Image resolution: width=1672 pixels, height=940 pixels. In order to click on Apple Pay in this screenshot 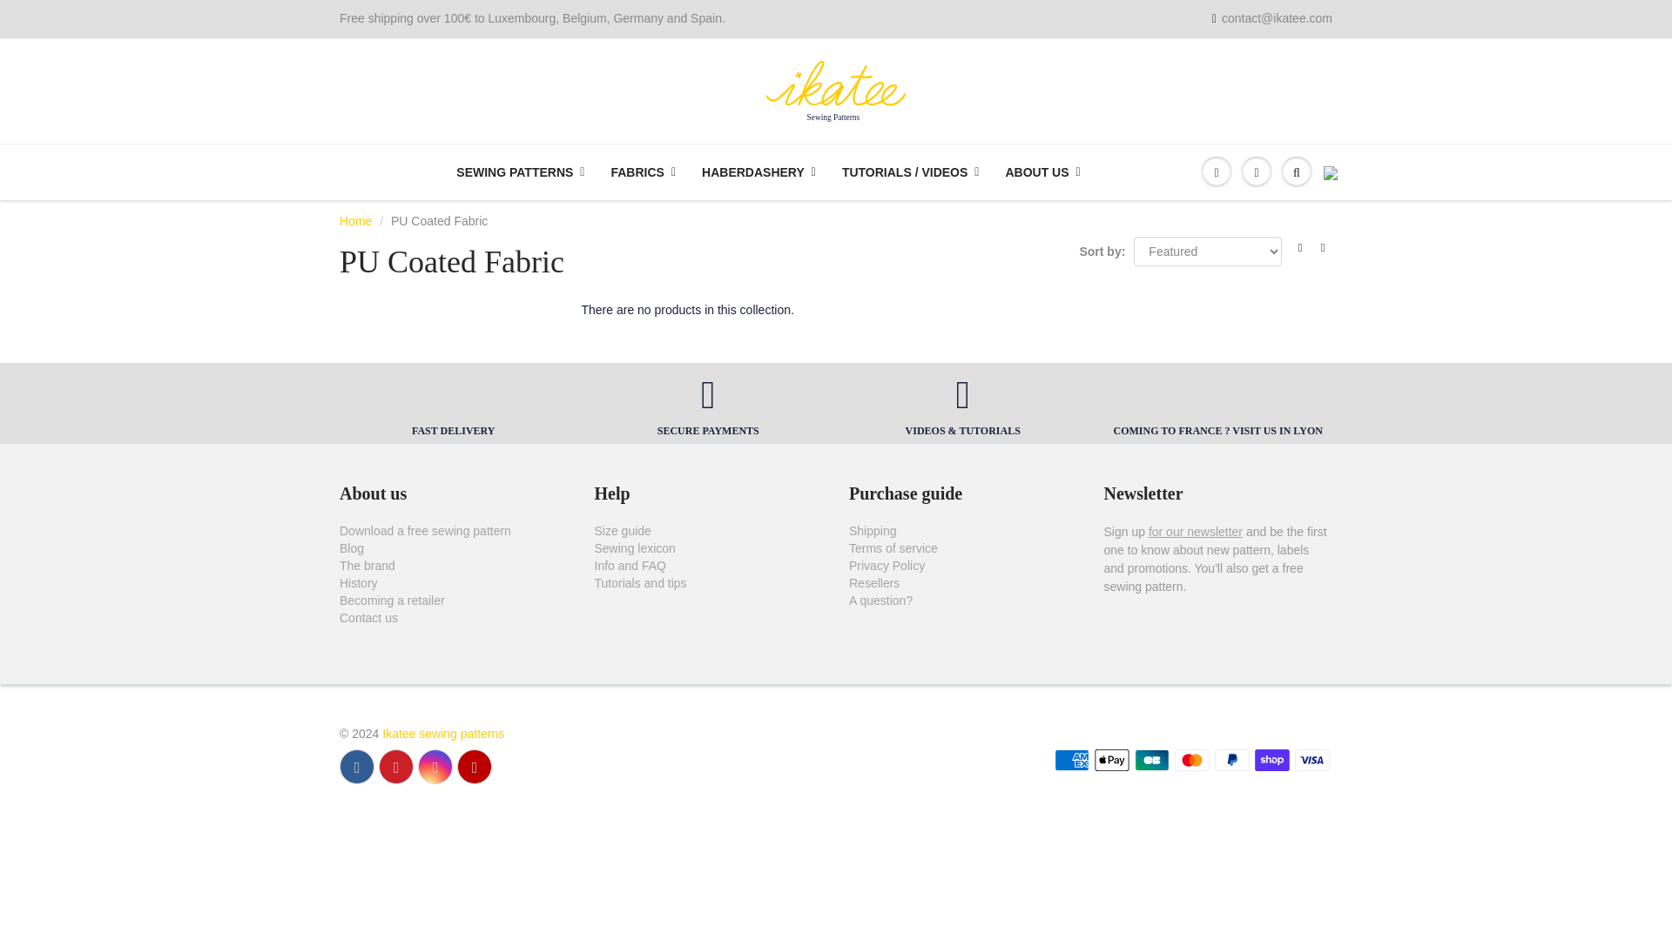, I will do `click(1112, 759)`.